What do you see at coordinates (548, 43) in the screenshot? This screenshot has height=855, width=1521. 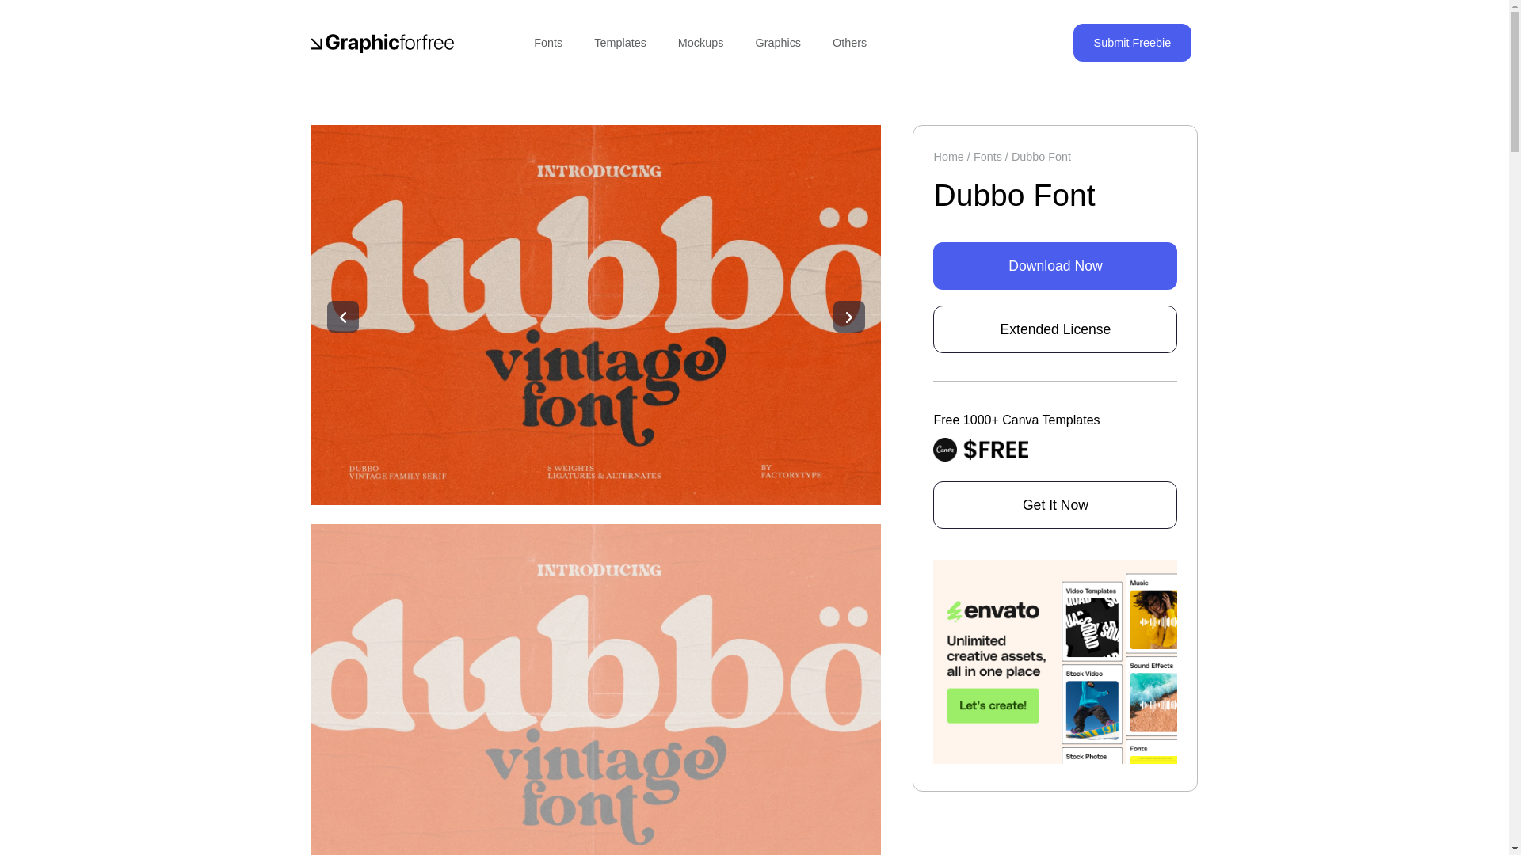 I see `Fonts` at bounding box center [548, 43].